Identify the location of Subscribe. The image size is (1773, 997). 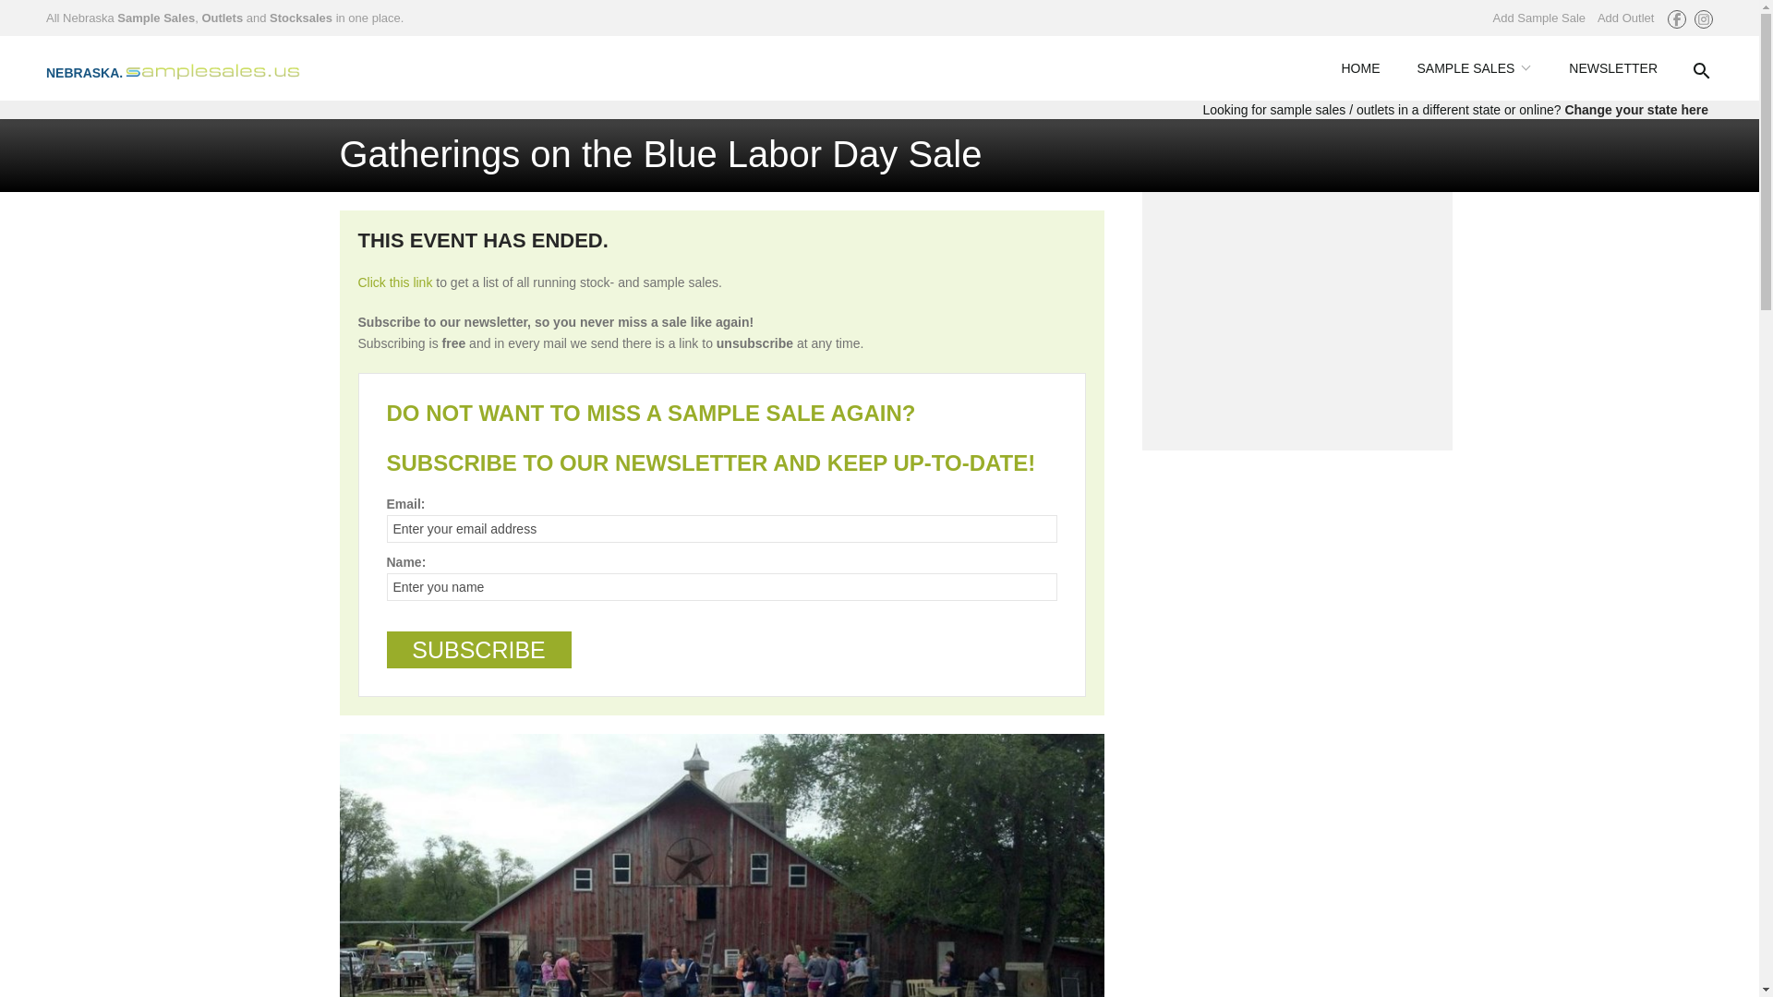
(478, 649).